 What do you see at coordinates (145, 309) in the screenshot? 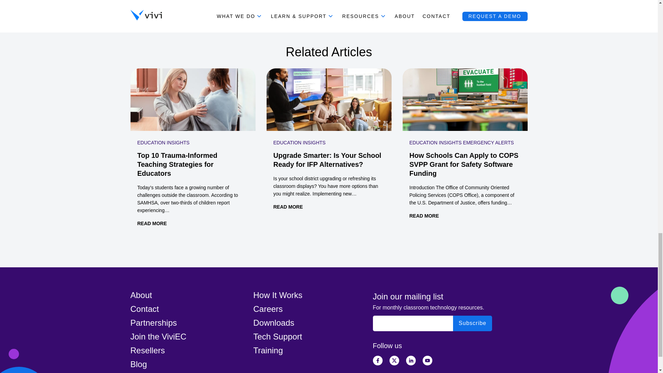
I see `Contact` at bounding box center [145, 309].